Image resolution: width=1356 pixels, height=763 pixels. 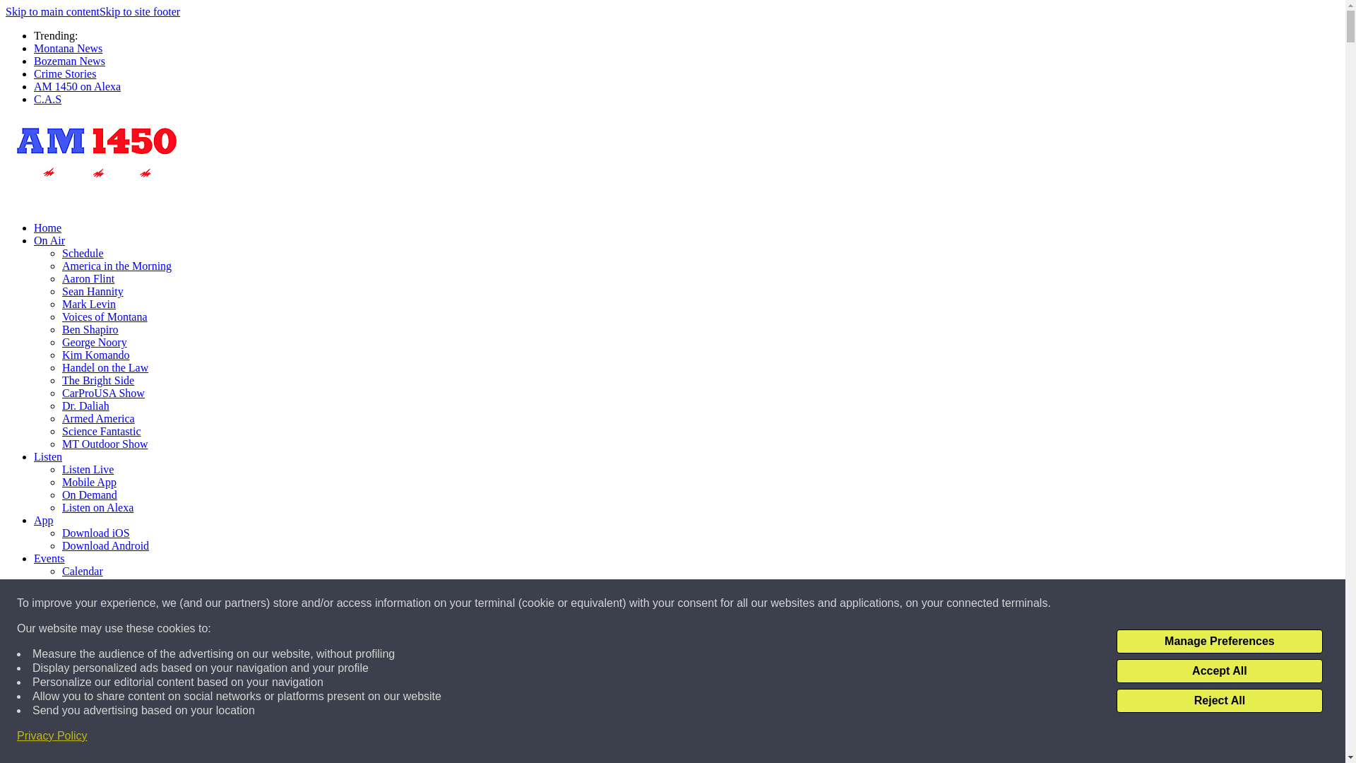 I want to click on The Bright Side, so click(x=98, y=380).